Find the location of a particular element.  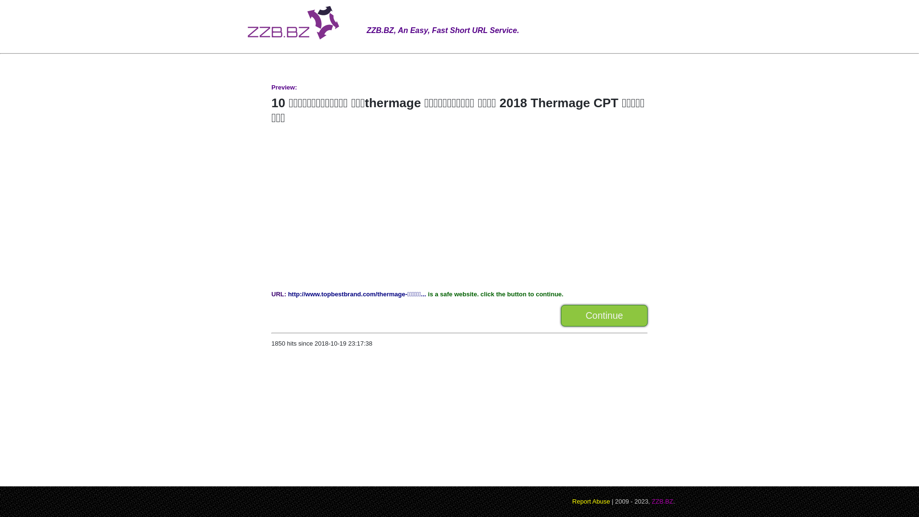

ZZB.BZ, An Easy, Fast Short URL Service. is located at coordinates (443, 17).